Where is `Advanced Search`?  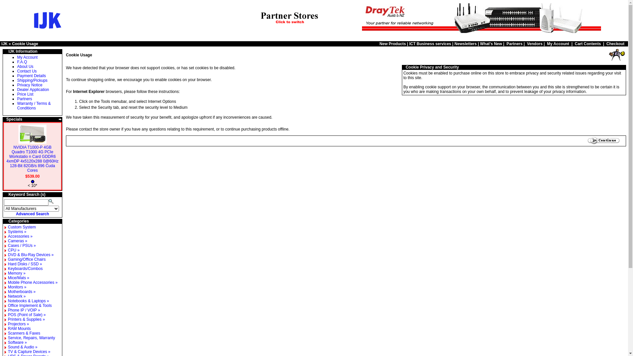 Advanced Search is located at coordinates (32, 214).